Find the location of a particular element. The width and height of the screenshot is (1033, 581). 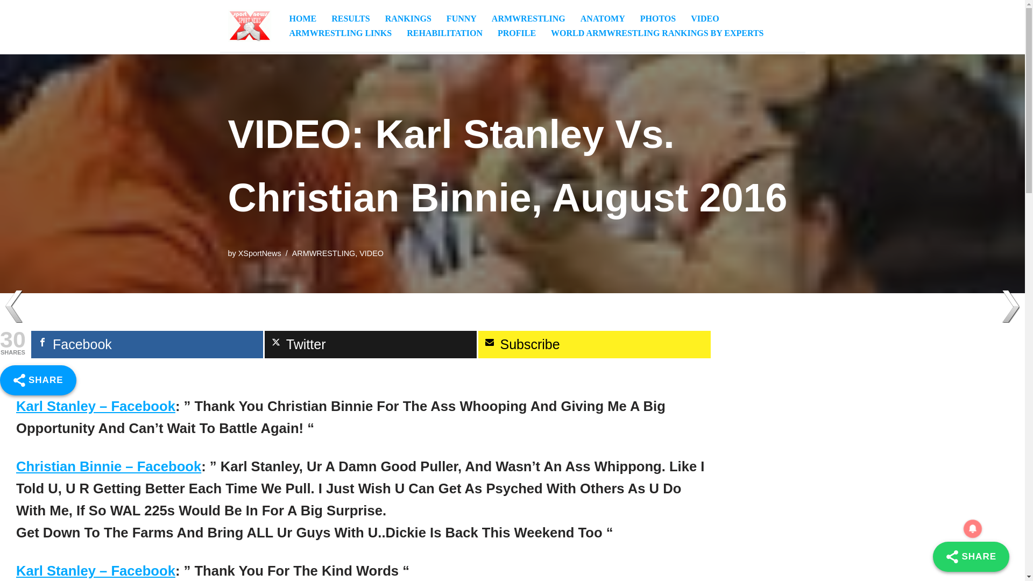

Skip to content is located at coordinates (8, 23).